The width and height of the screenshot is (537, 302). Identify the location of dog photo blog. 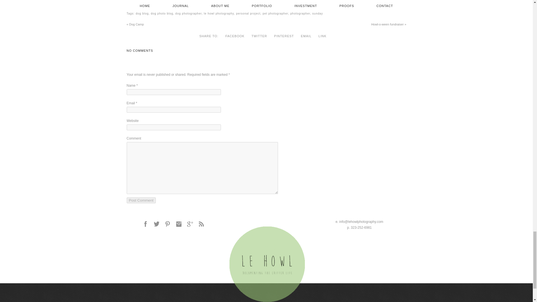
(162, 13).